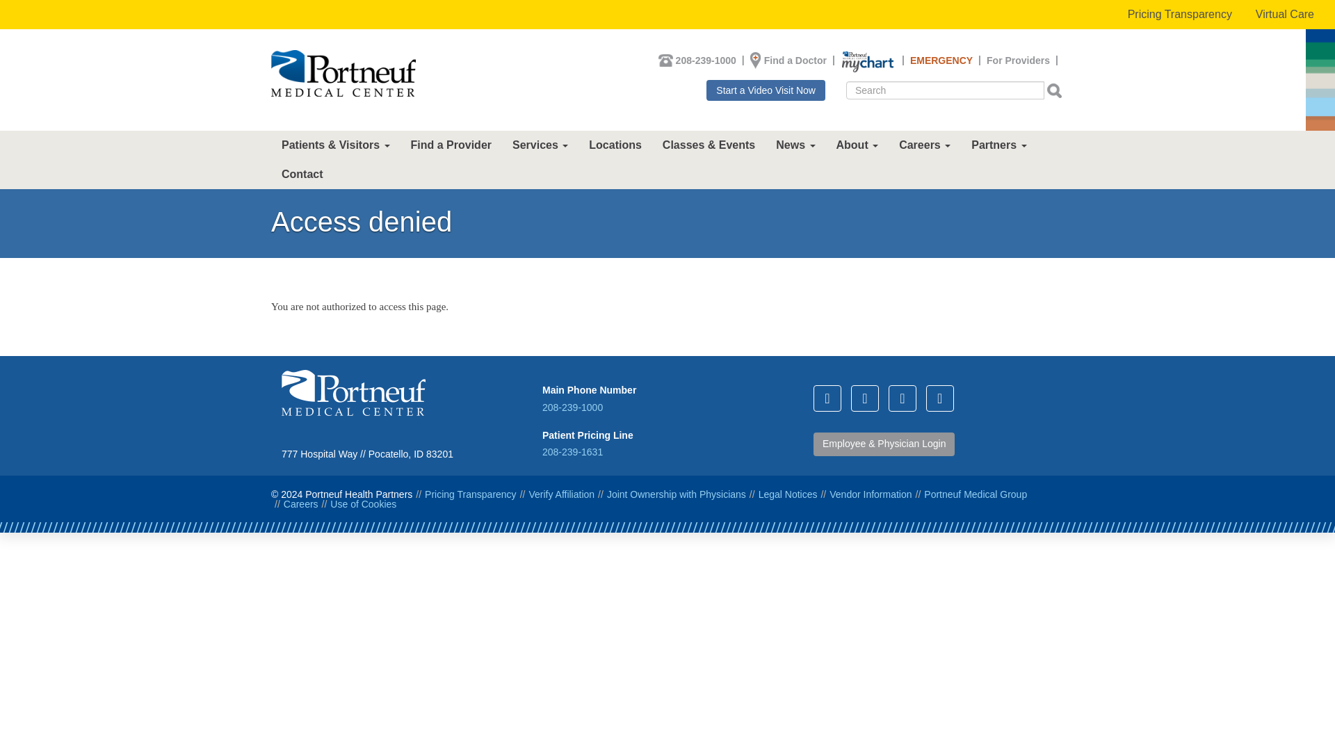 The image size is (1335, 751). What do you see at coordinates (451, 145) in the screenshot?
I see `Find a Provider` at bounding box center [451, 145].